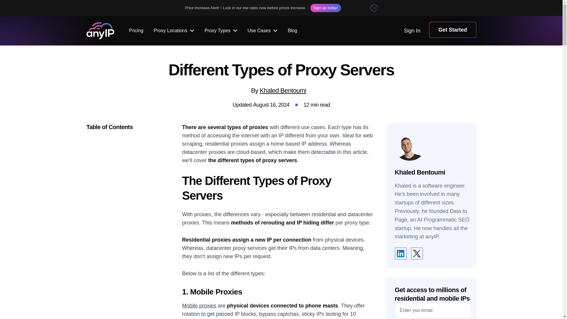 The width and height of the screenshot is (567, 319). Describe the element at coordinates (452, 30) in the screenshot. I see `Get Started` at that location.